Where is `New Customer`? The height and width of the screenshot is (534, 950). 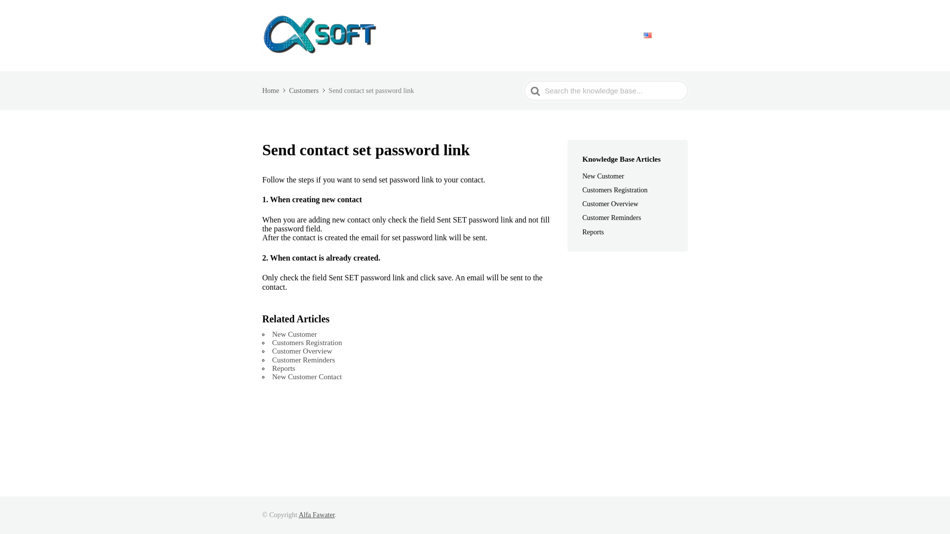
New Customer is located at coordinates (294, 334).